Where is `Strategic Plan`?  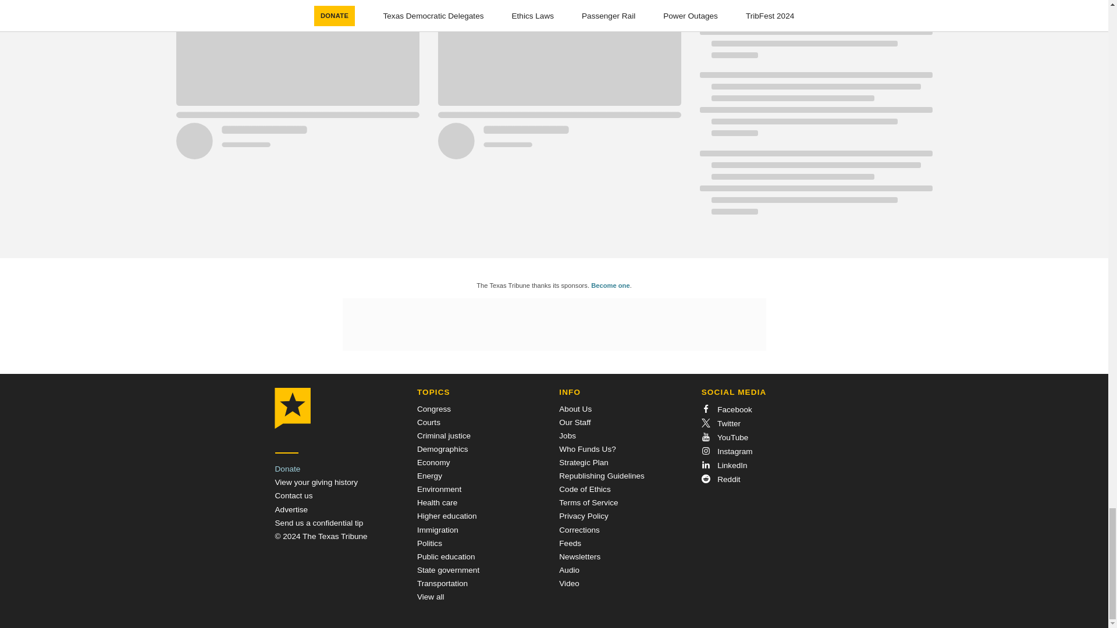
Strategic Plan is located at coordinates (584, 463).